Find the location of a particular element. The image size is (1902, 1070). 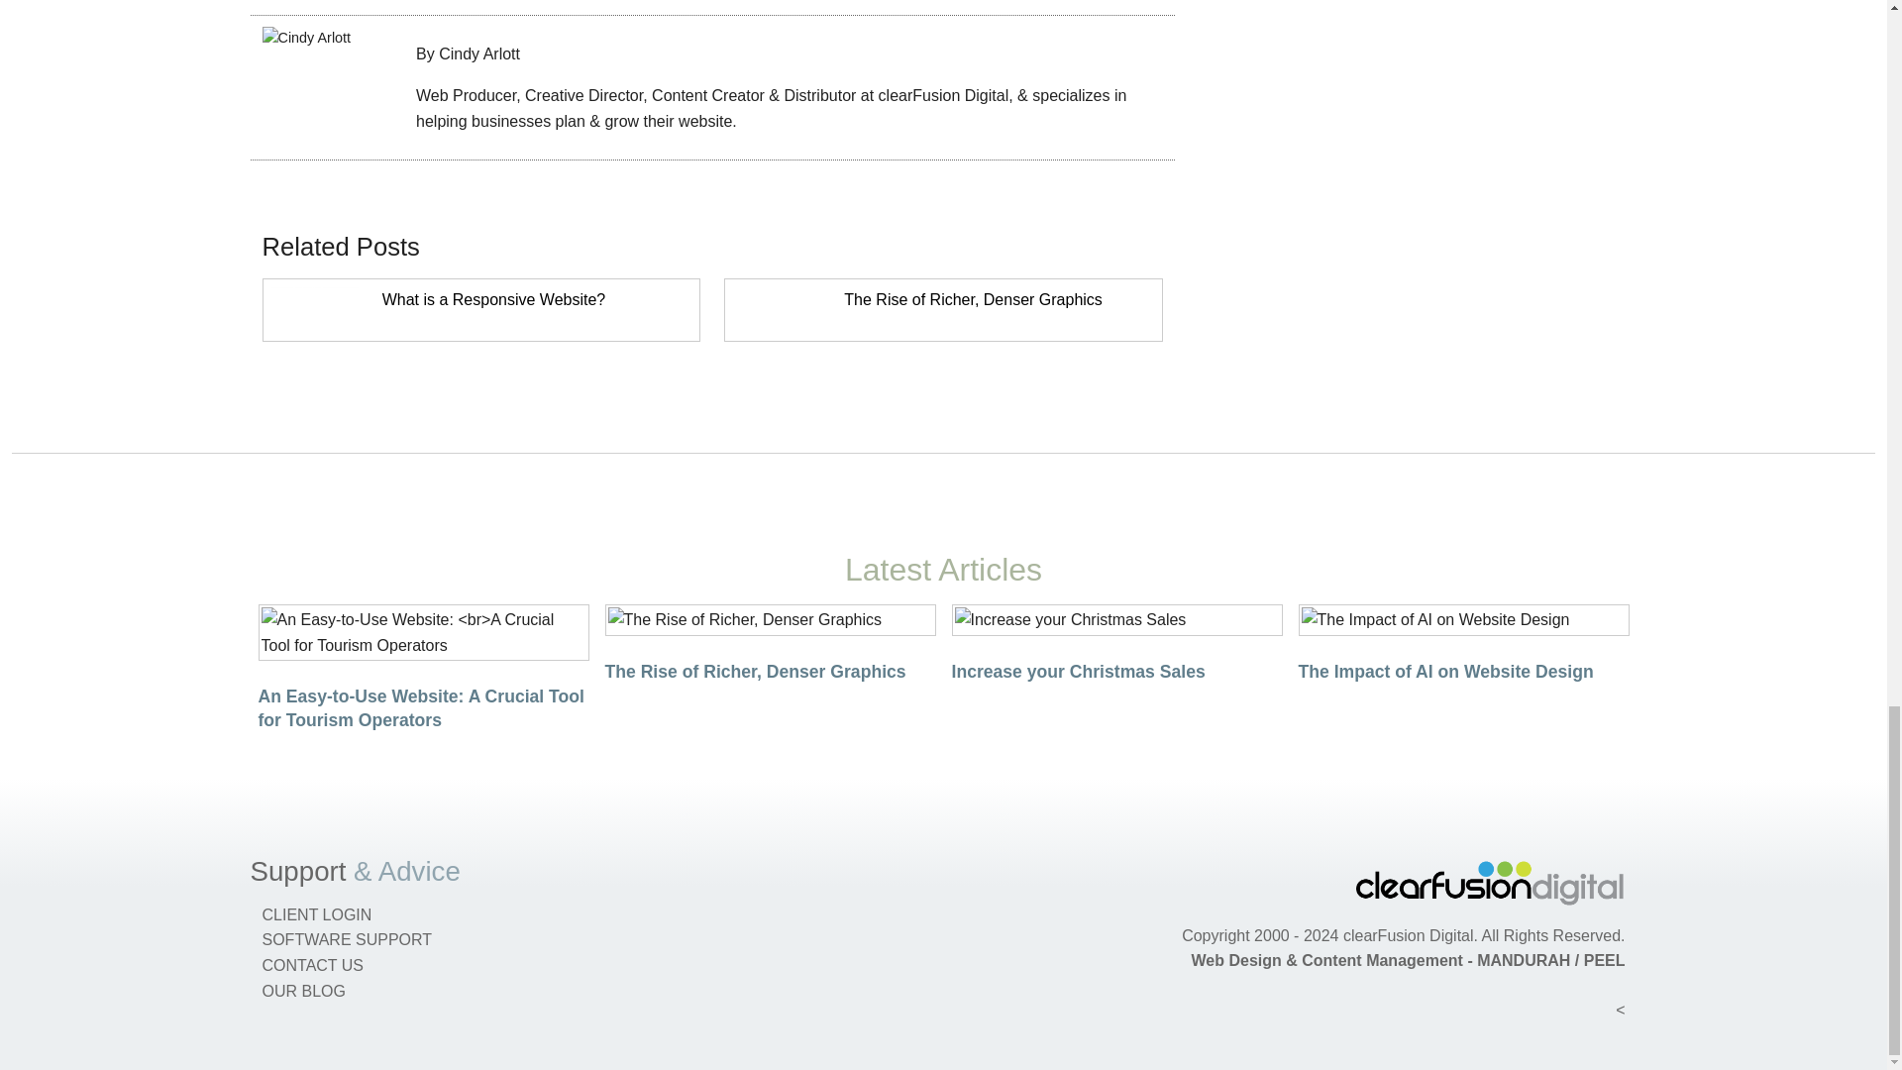

The Rise of Richer, Denser Graphics is located at coordinates (973, 299).